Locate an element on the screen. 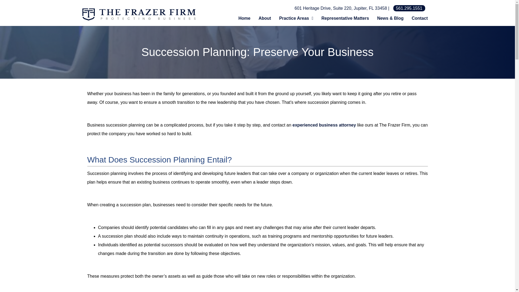 Image resolution: width=519 pixels, height=292 pixels. Home is located at coordinates (244, 18).